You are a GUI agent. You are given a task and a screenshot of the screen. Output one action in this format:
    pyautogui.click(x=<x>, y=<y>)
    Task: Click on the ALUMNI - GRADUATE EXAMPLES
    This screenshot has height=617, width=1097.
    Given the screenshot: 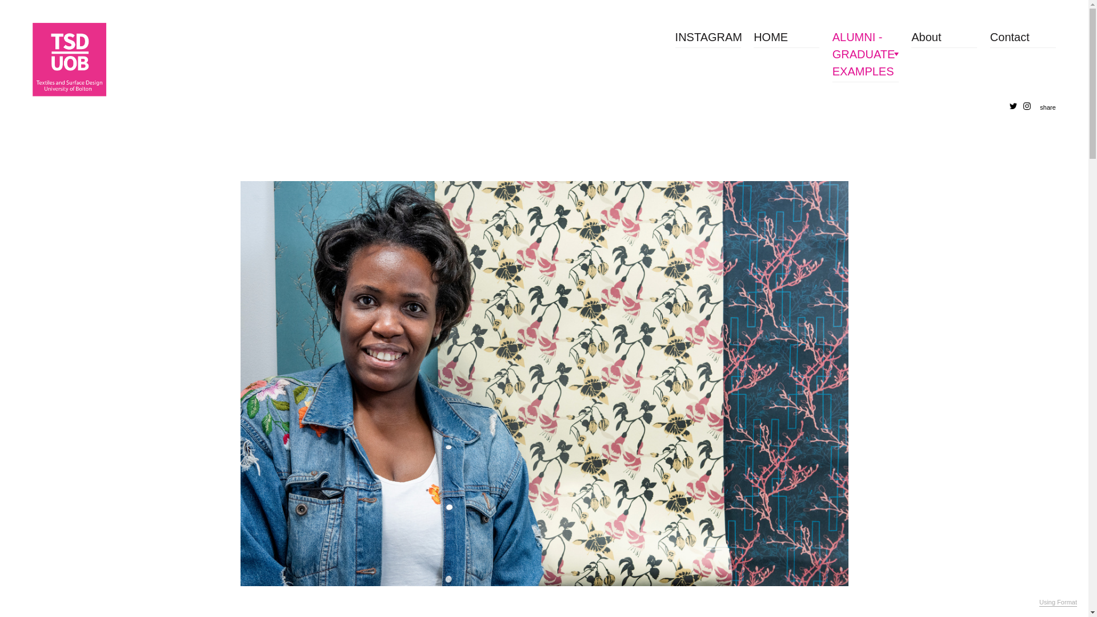 What is the action you would take?
    pyautogui.click(x=865, y=54)
    